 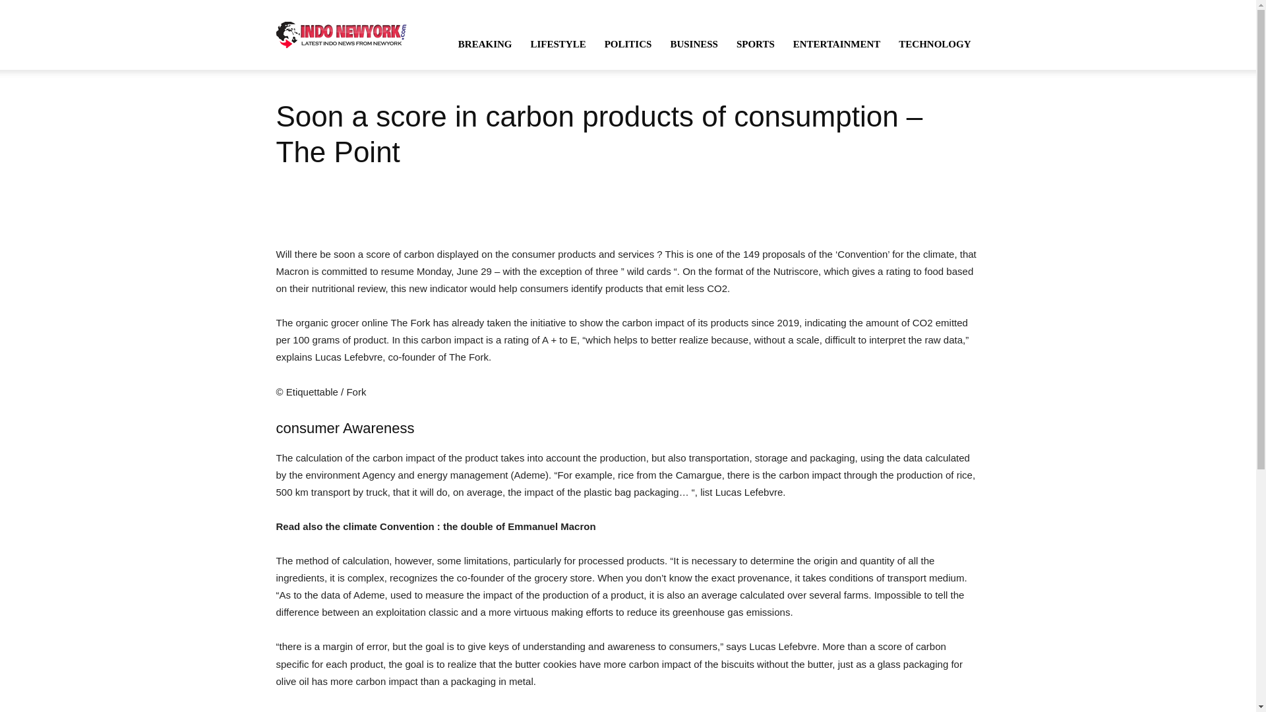 What do you see at coordinates (836, 44) in the screenshot?
I see `ENTERTAINMENT` at bounding box center [836, 44].